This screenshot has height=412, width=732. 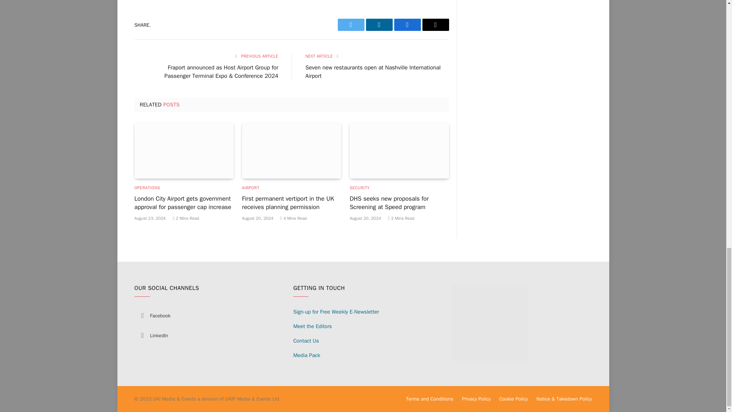 I want to click on Share via Email, so click(x=435, y=24).